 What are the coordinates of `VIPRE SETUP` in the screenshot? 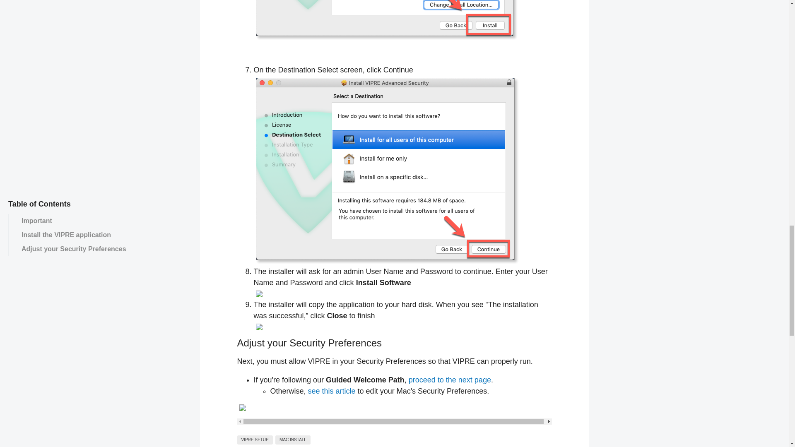 It's located at (255, 440).